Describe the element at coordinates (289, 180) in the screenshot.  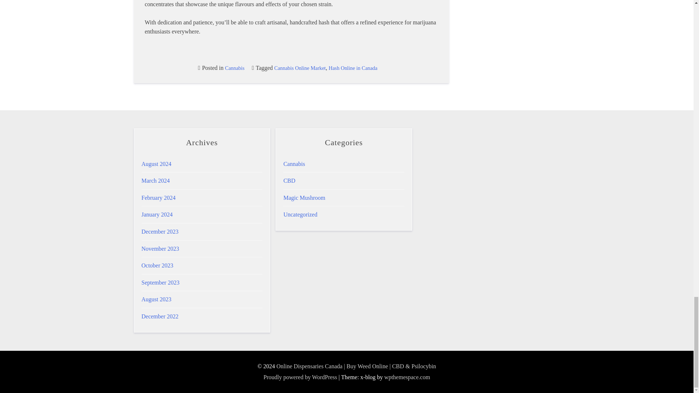
I see `CBD` at that location.